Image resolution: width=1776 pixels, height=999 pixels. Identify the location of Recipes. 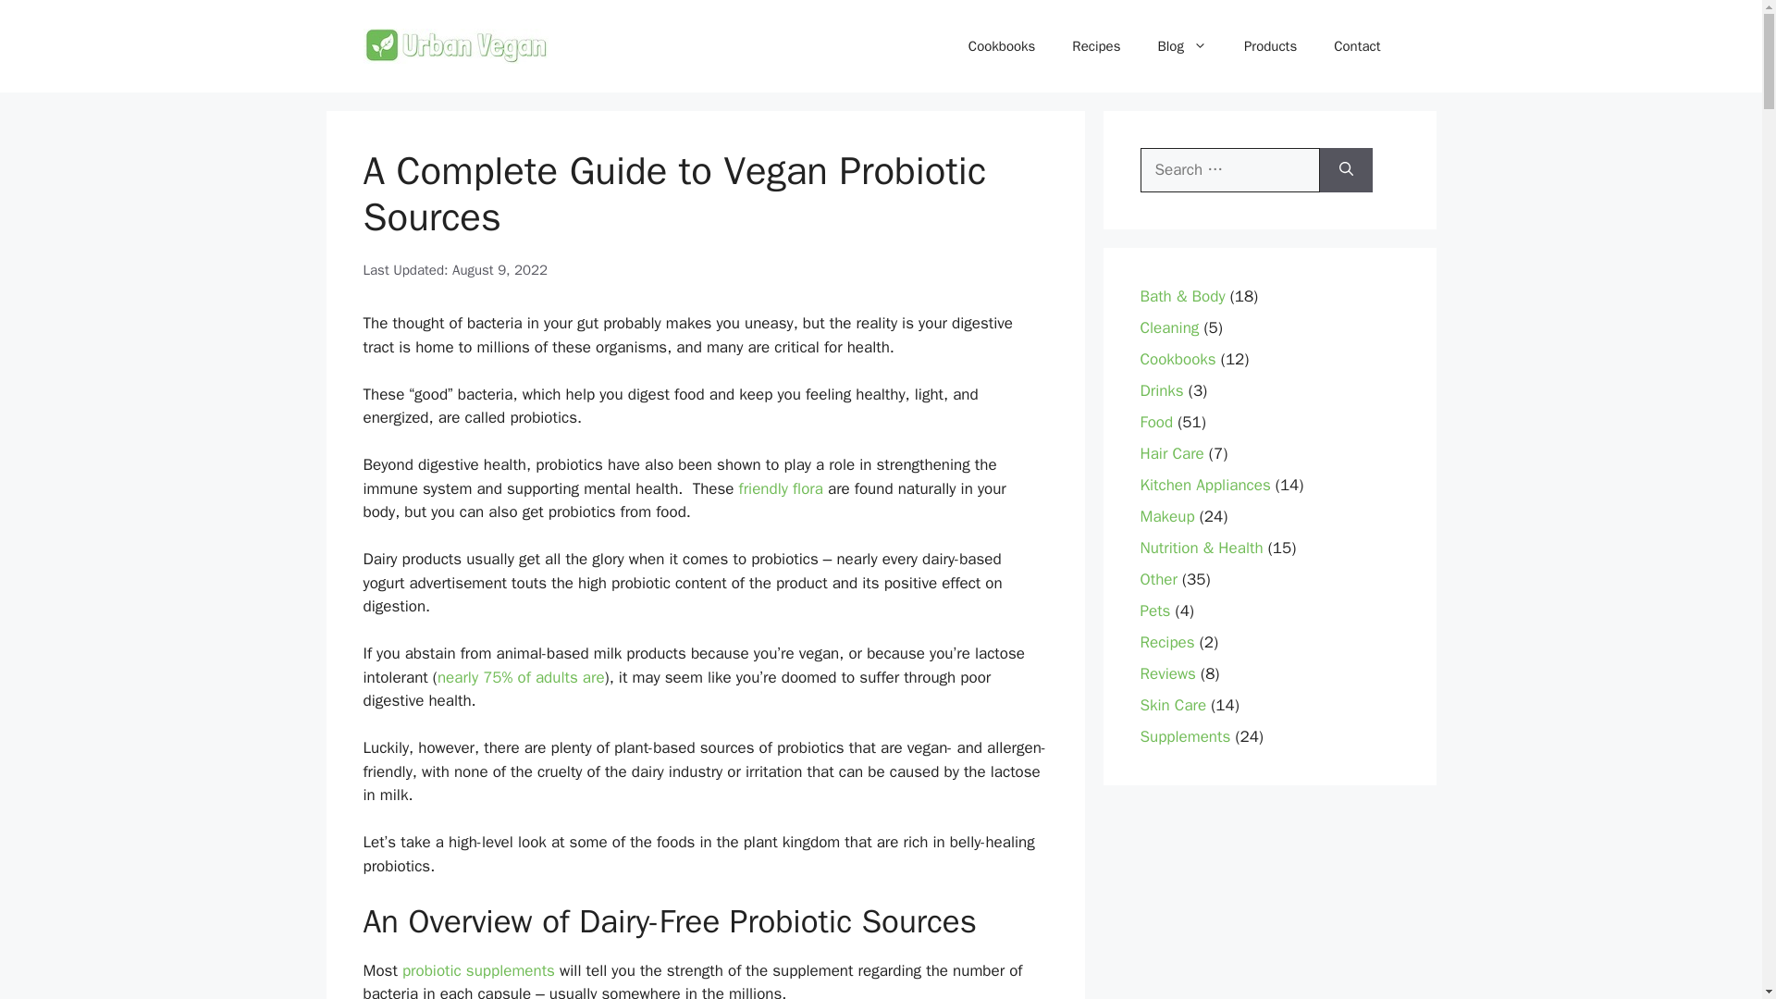
(1095, 46).